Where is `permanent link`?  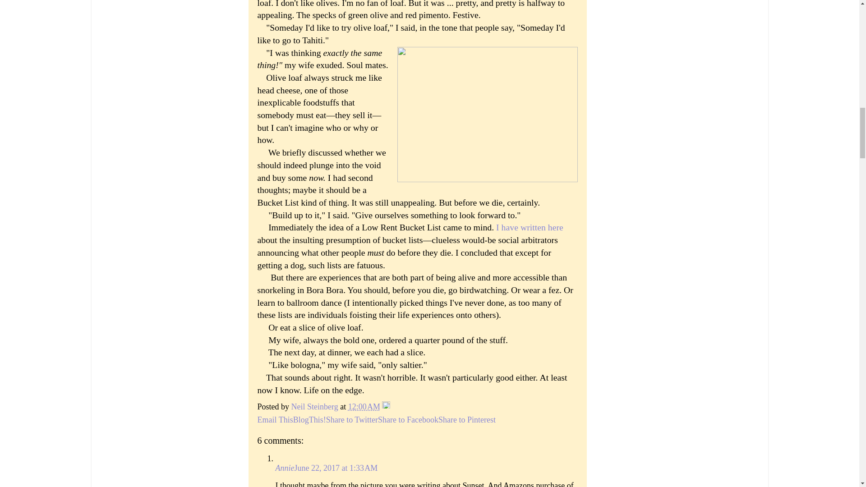
permanent link is located at coordinates (364, 407).